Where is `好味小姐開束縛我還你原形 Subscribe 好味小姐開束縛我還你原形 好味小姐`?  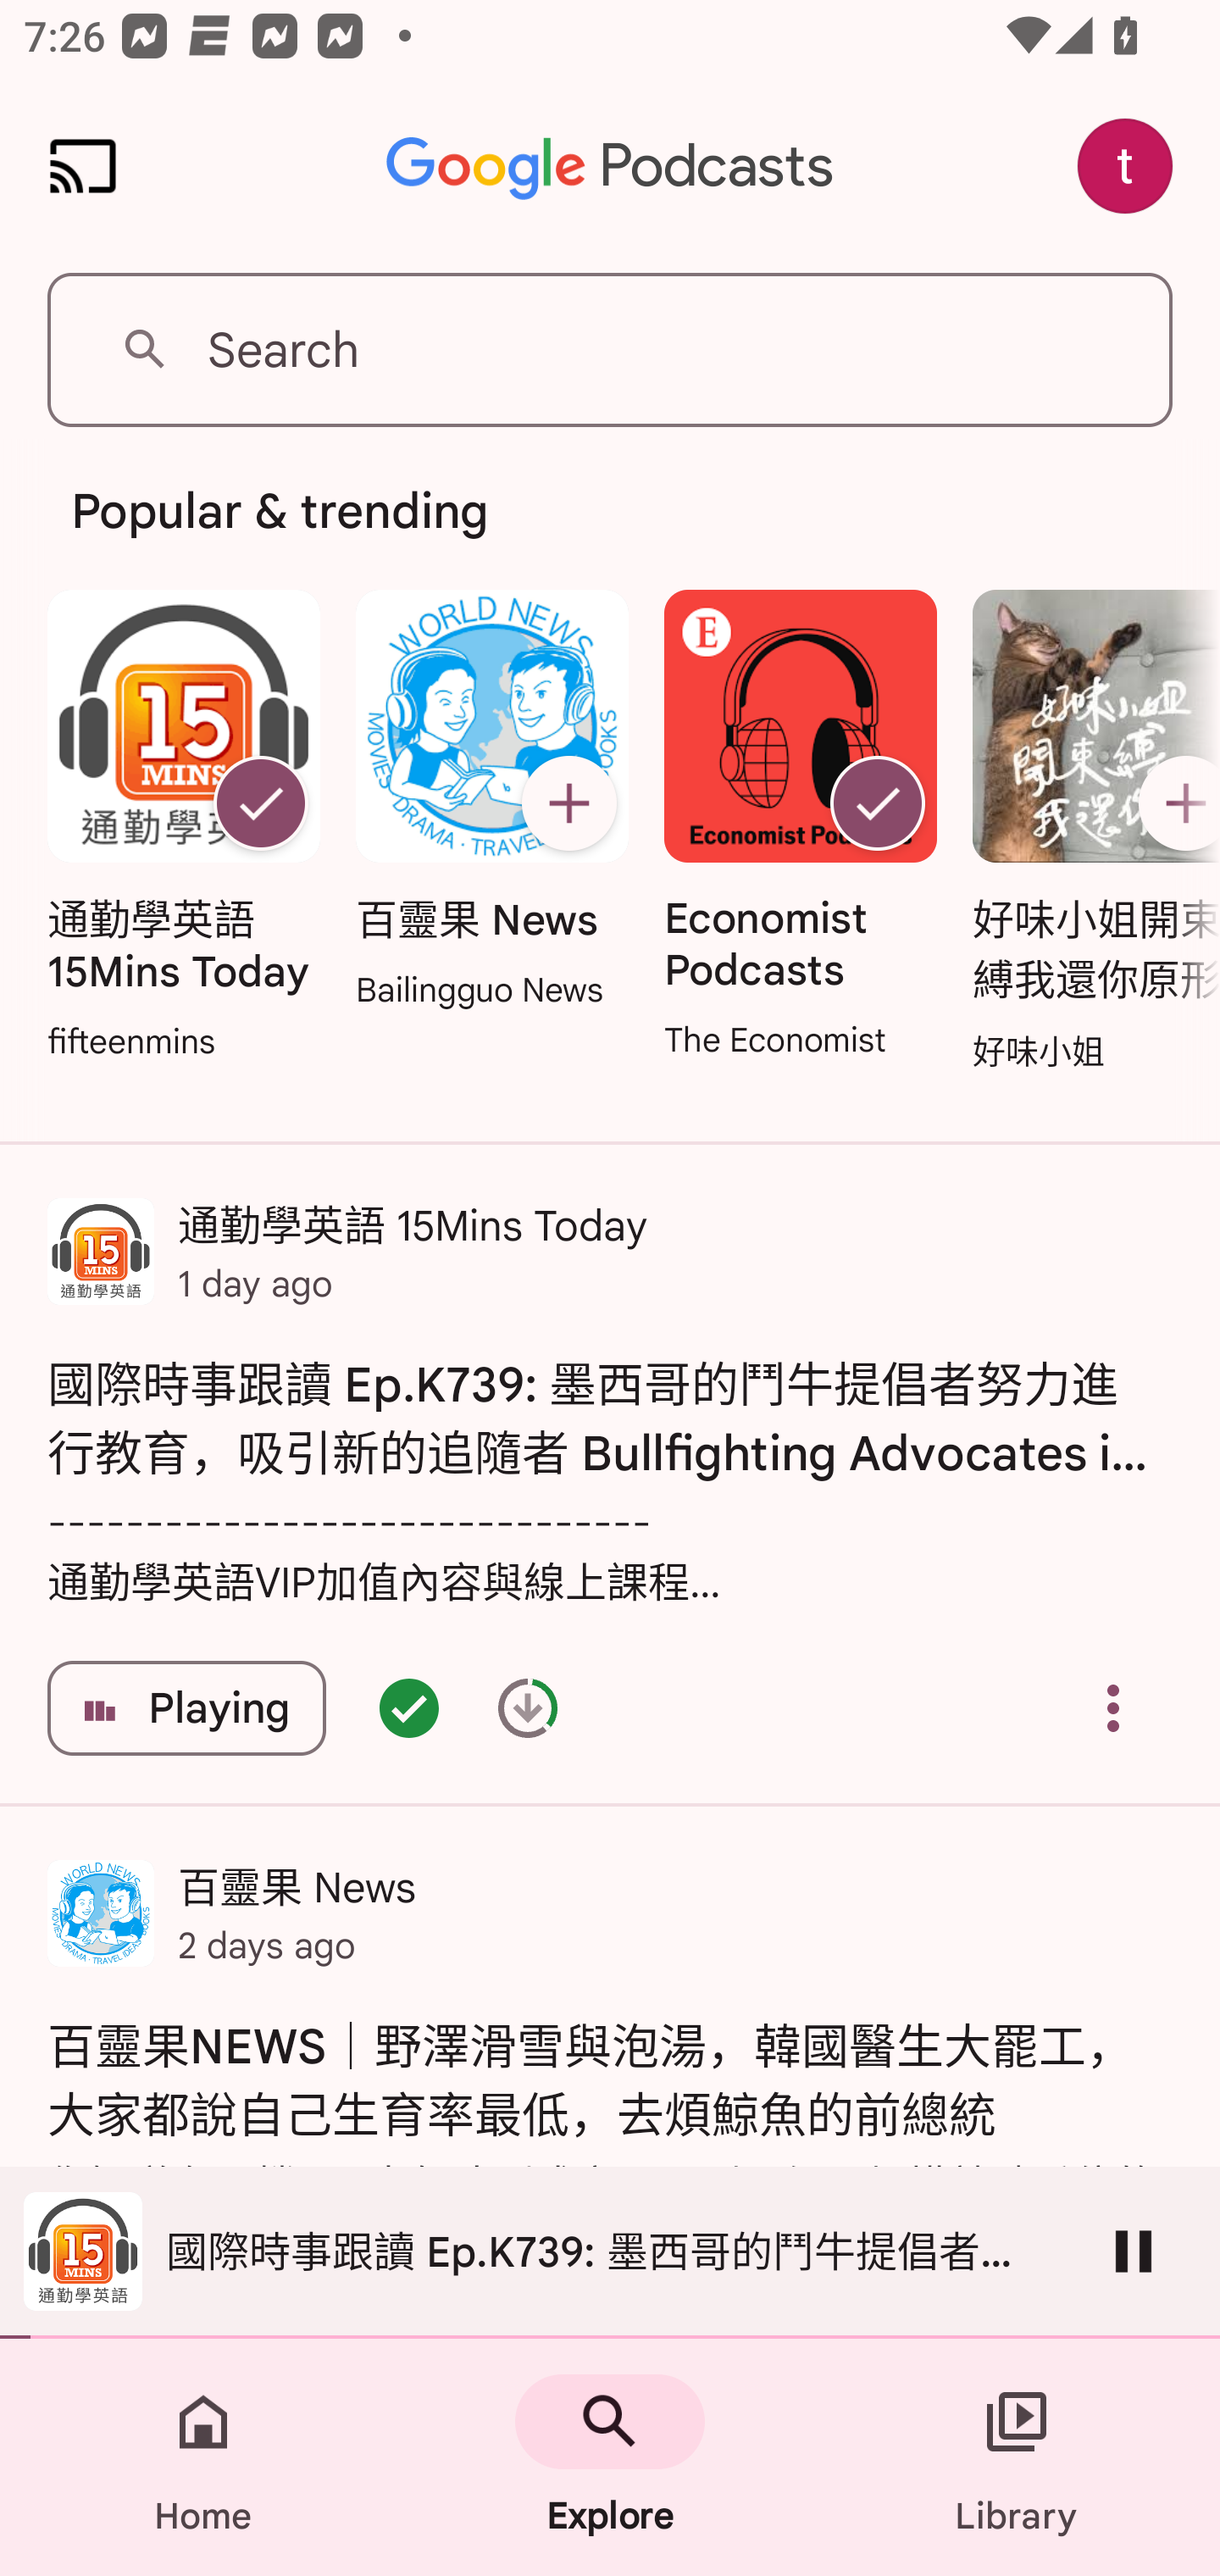
好味小姐開束縛我還你原形 Subscribe 好味小姐開束縛我還你原形 好味小姐 is located at coordinates (1088, 833).